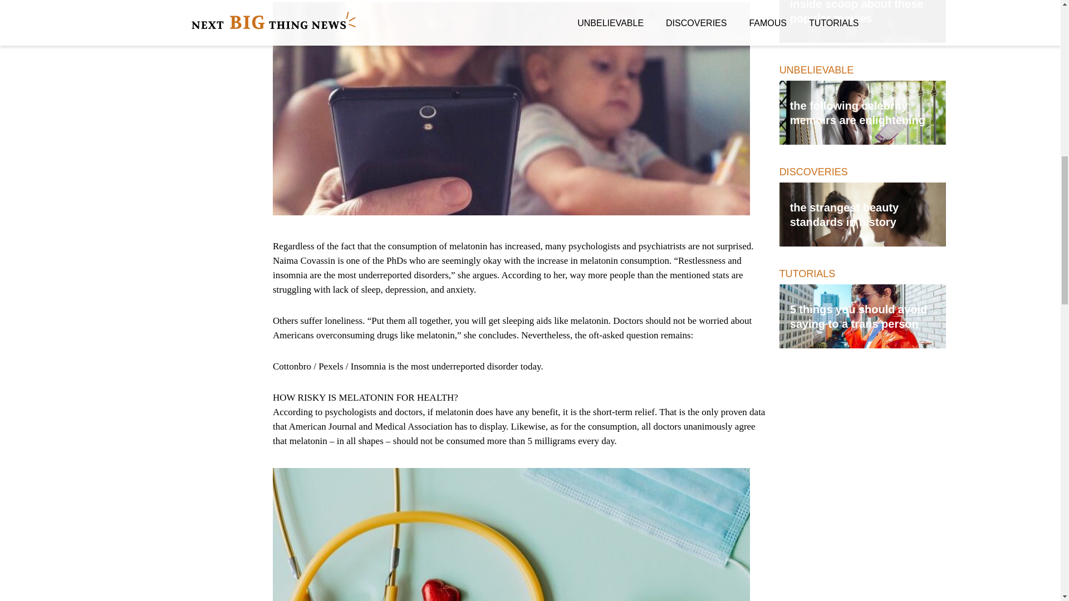 Image resolution: width=1069 pixels, height=601 pixels. Describe the element at coordinates (863, 112) in the screenshot. I see `the following celebrity memoirs are enlightening` at that location.